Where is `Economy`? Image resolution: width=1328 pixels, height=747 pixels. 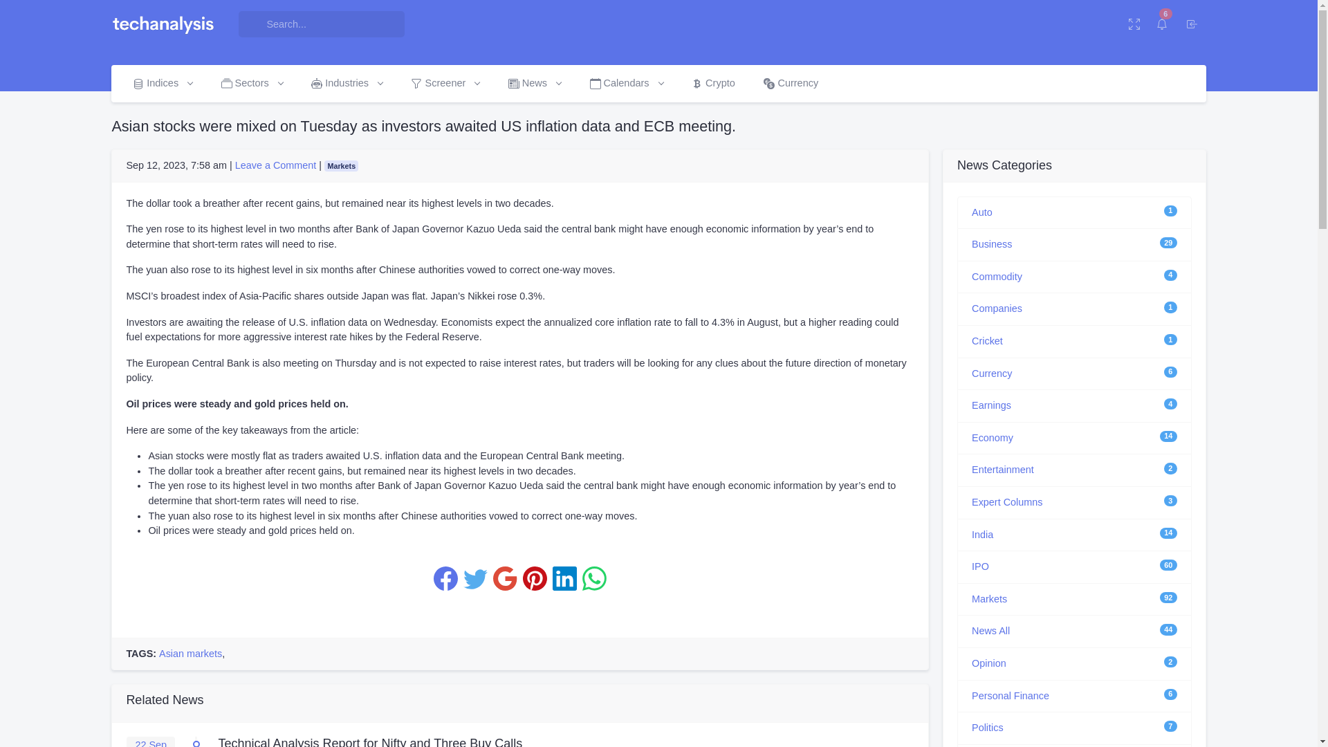
Economy is located at coordinates (992, 438).